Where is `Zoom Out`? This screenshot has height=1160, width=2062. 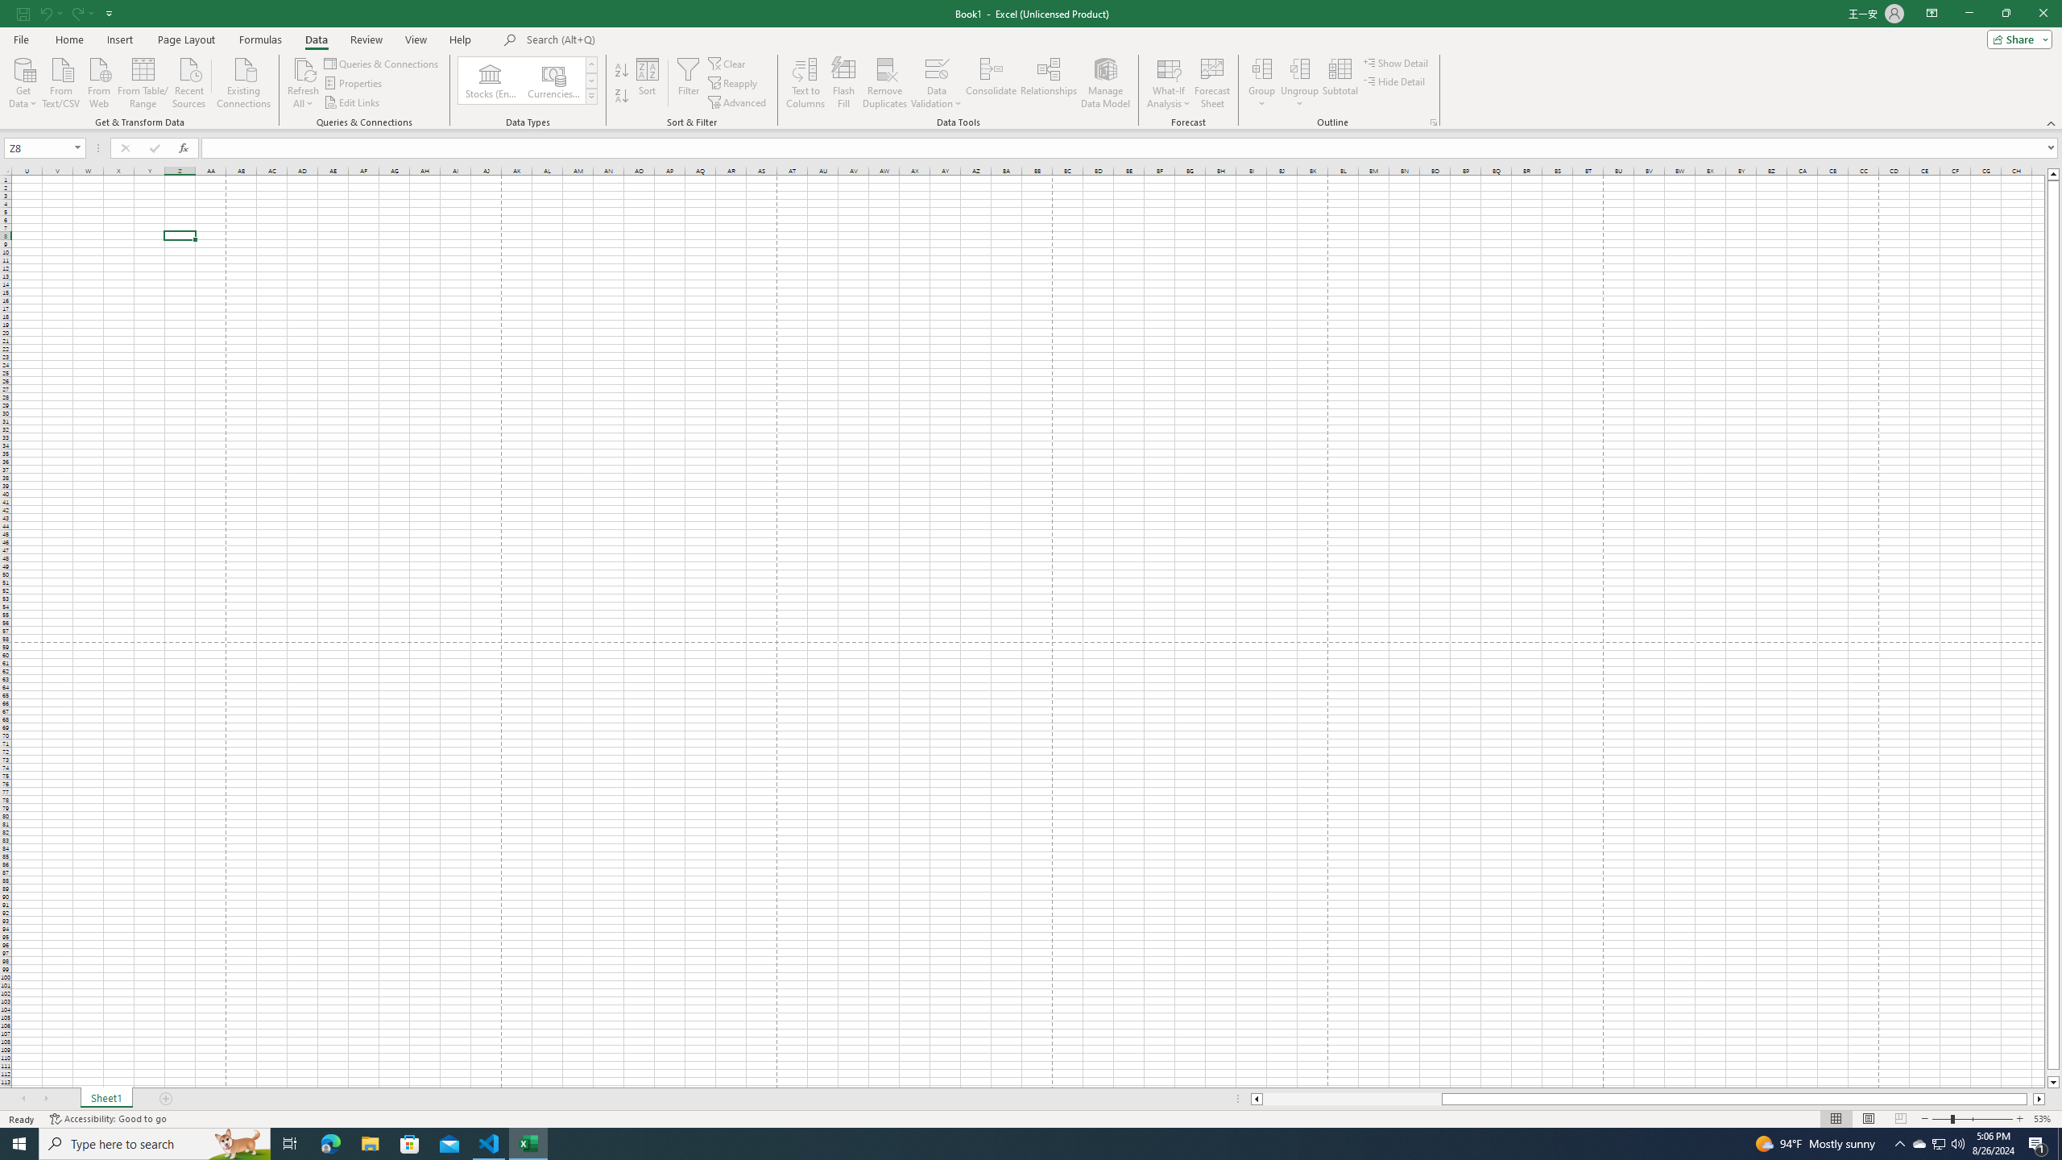
Zoom Out is located at coordinates (1941, 1119).